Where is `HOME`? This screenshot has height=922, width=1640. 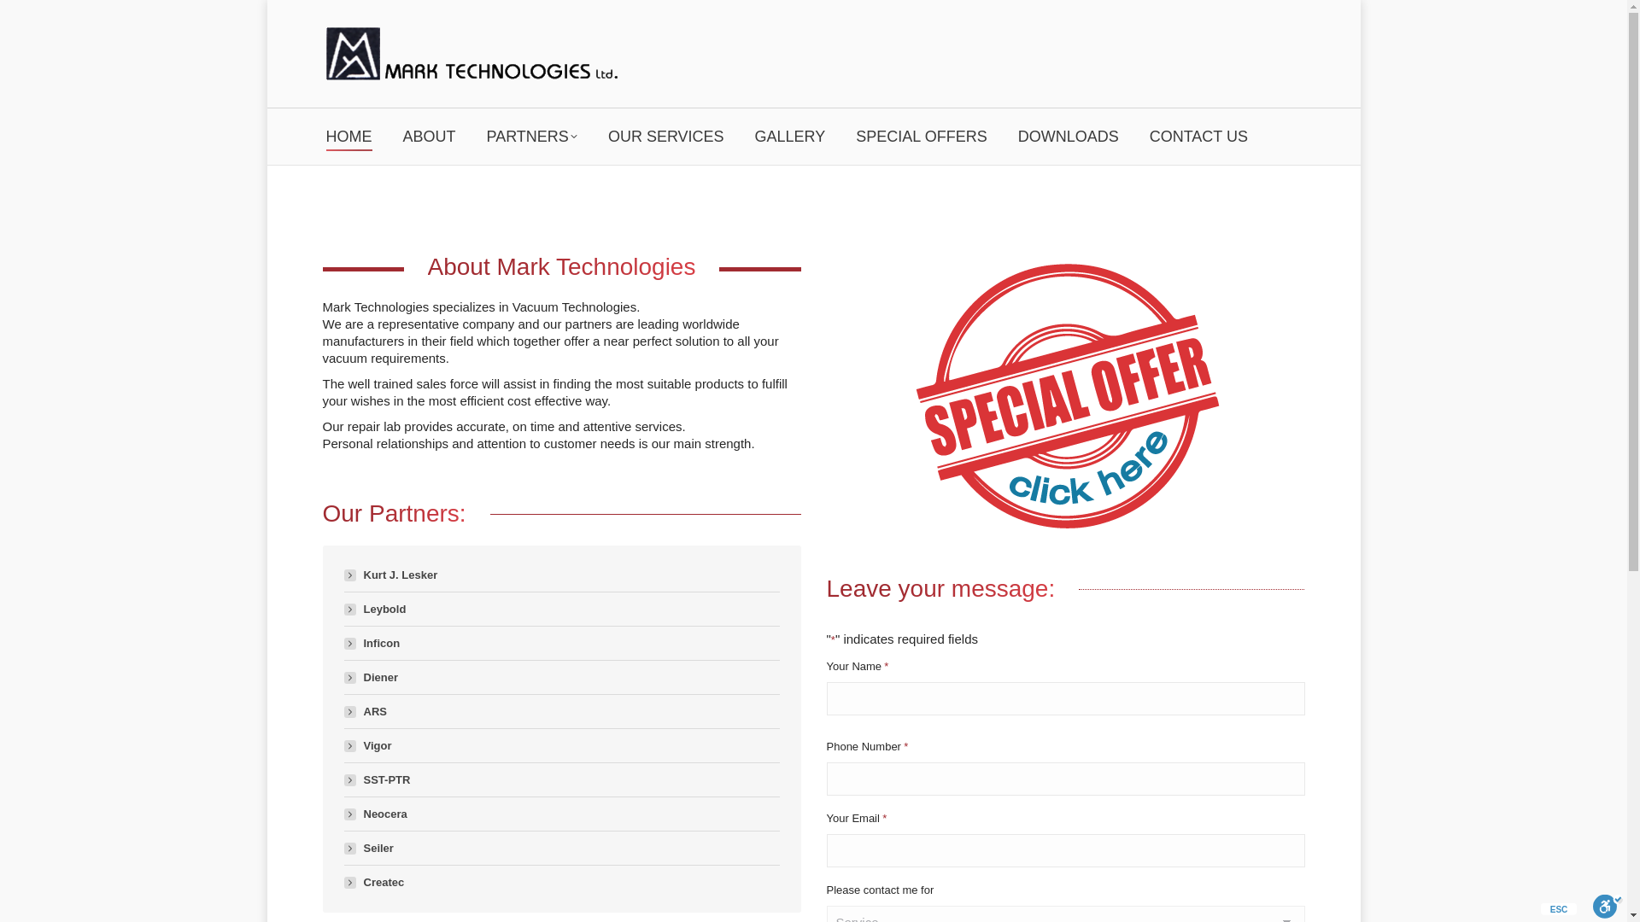 HOME is located at coordinates (348, 136).